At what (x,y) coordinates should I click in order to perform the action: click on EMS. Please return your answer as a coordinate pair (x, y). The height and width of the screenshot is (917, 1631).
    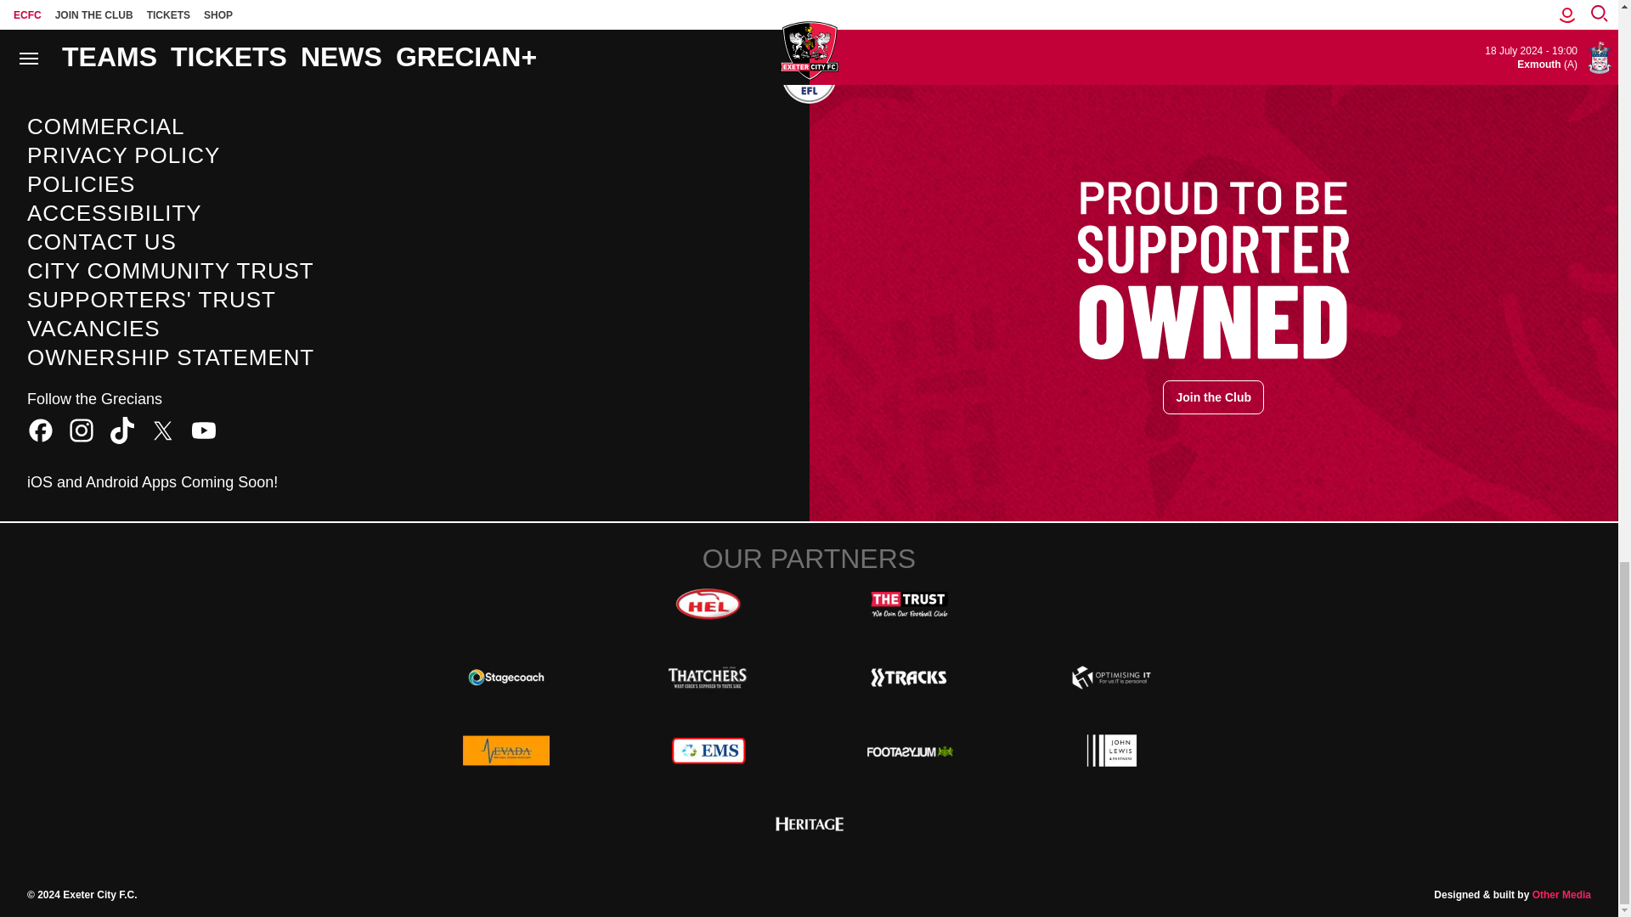
    Looking at the image, I should click on (708, 751).